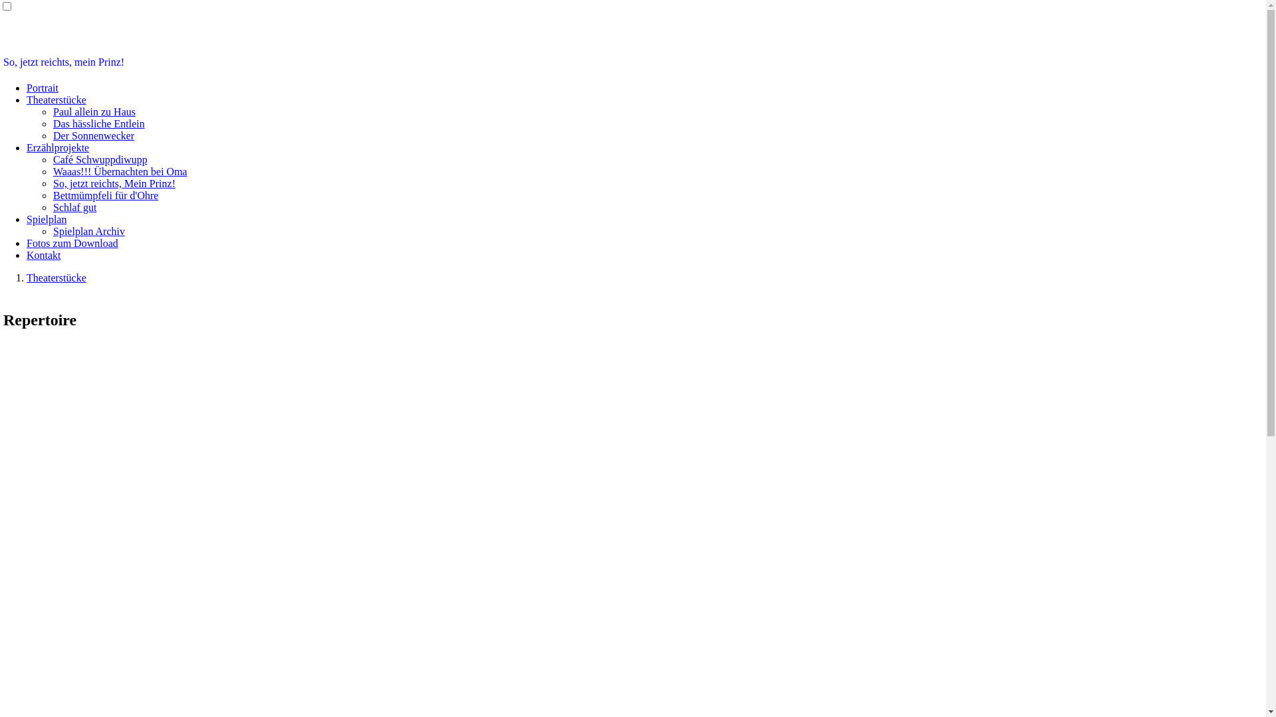 This screenshot has height=717, width=1276. What do you see at coordinates (64, 62) in the screenshot?
I see `So, jetzt reichts, mein Prinz!` at bounding box center [64, 62].